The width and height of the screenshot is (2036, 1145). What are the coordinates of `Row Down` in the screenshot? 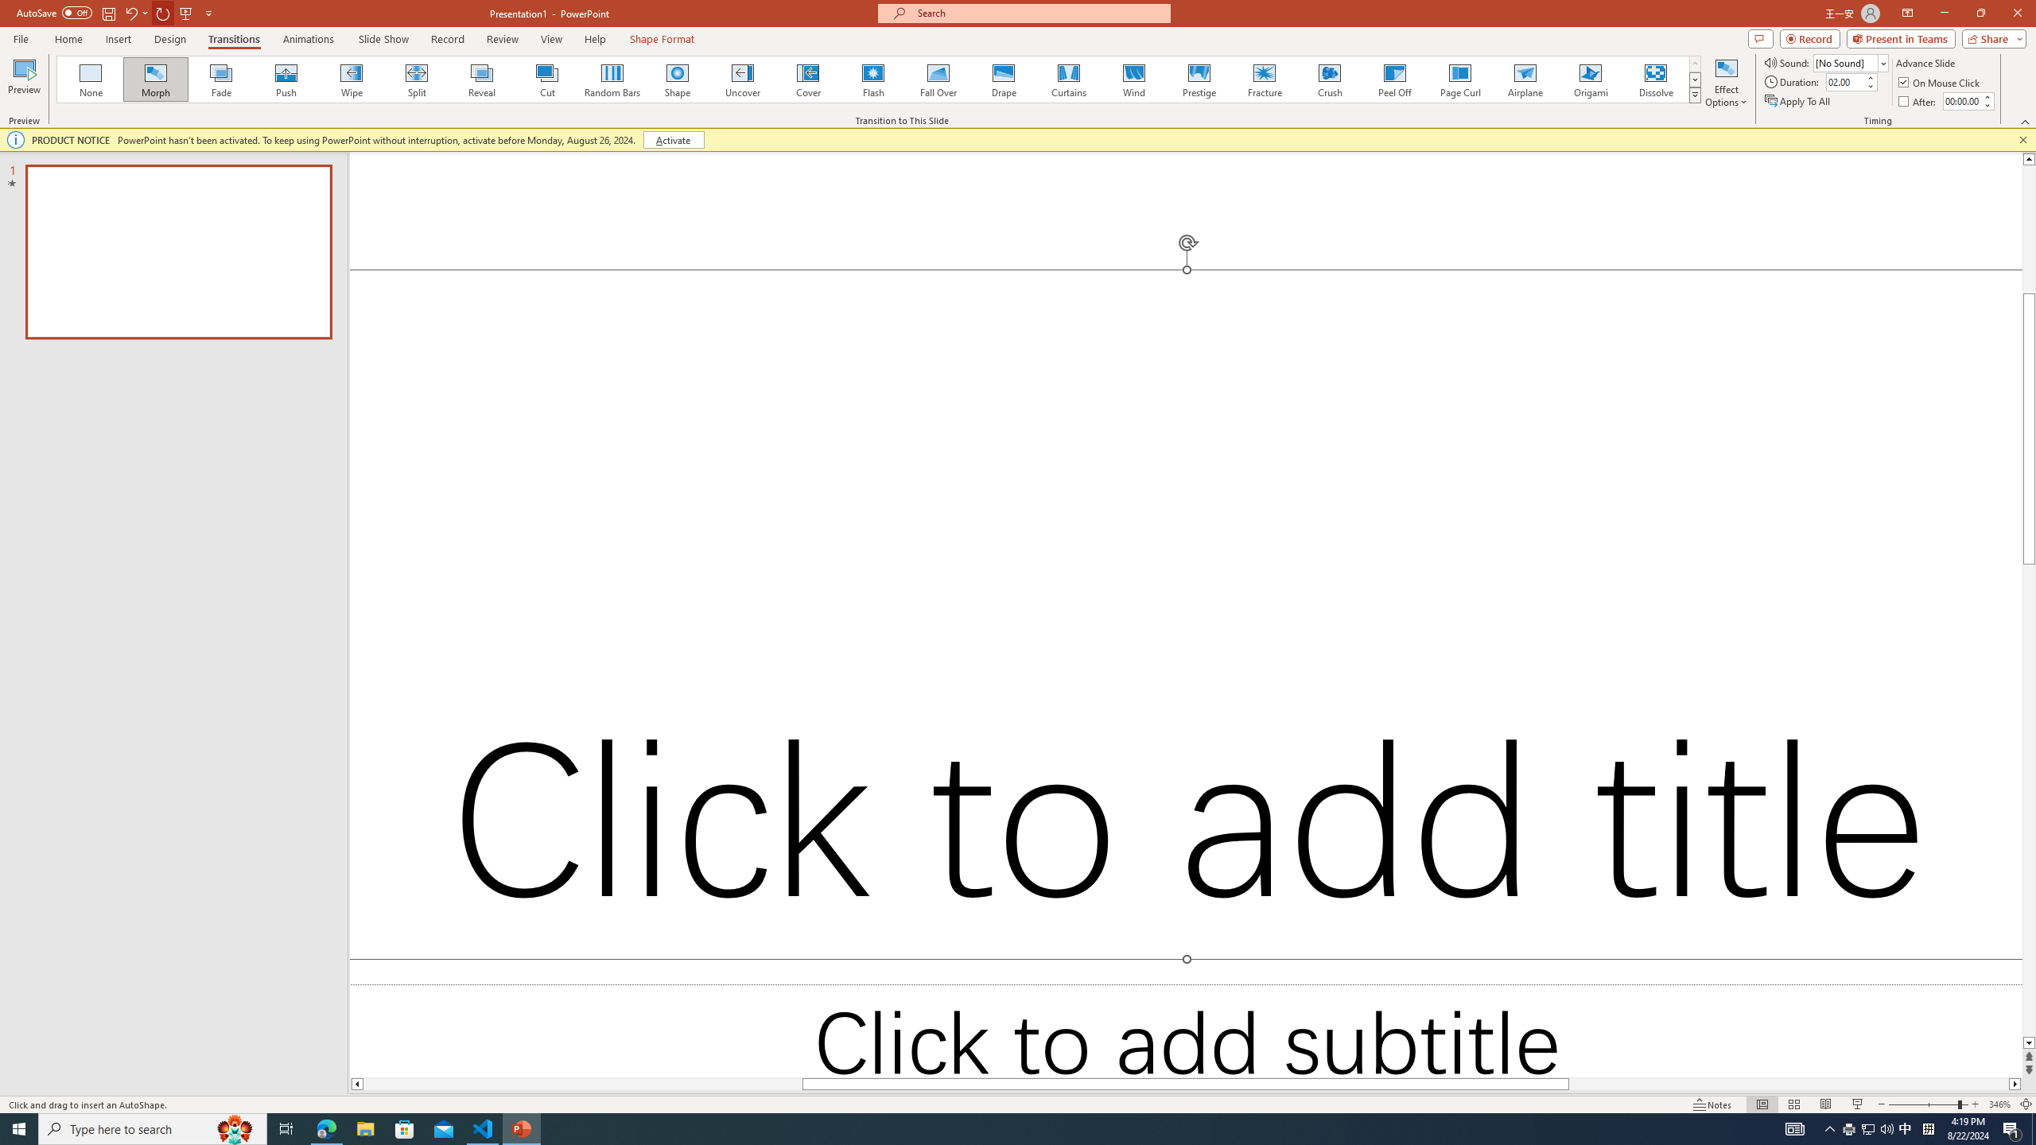 It's located at (1696, 80).